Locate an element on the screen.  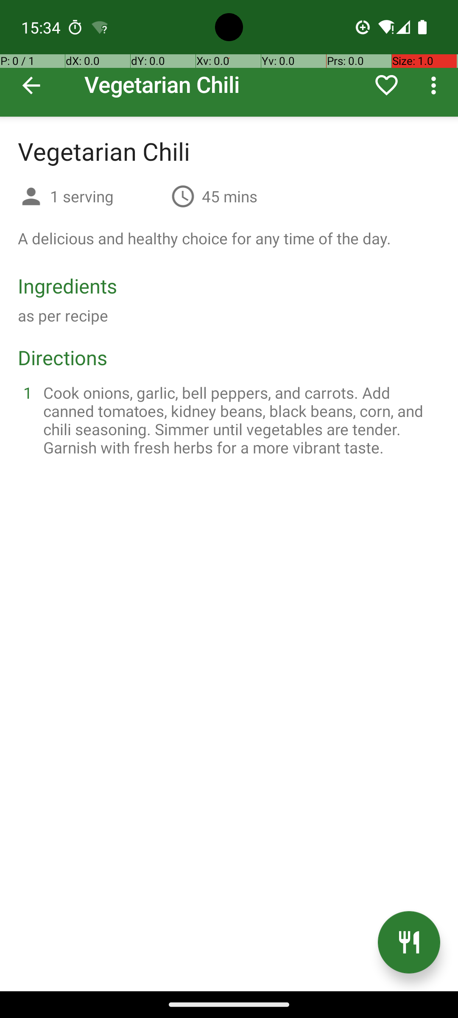
Cook onions, garlic, bell peppers, and carrots. Add canned tomatoes, kidney beans, black beans, corn, and chili seasoning. Simmer until vegetables are tender. Garnish with fresh herbs for a more vibrant taste. is located at coordinates (239, 420).